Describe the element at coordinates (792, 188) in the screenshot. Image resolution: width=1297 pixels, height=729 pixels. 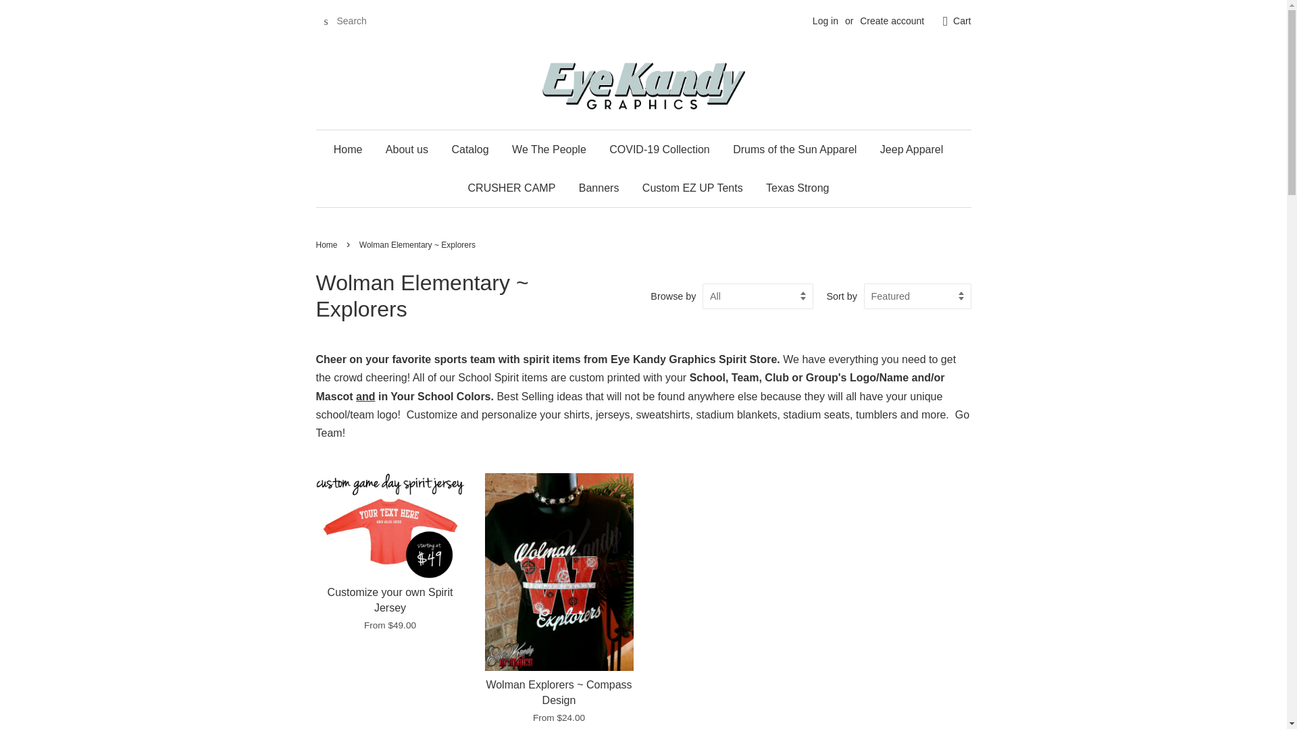
I see `Texas Strong` at that location.